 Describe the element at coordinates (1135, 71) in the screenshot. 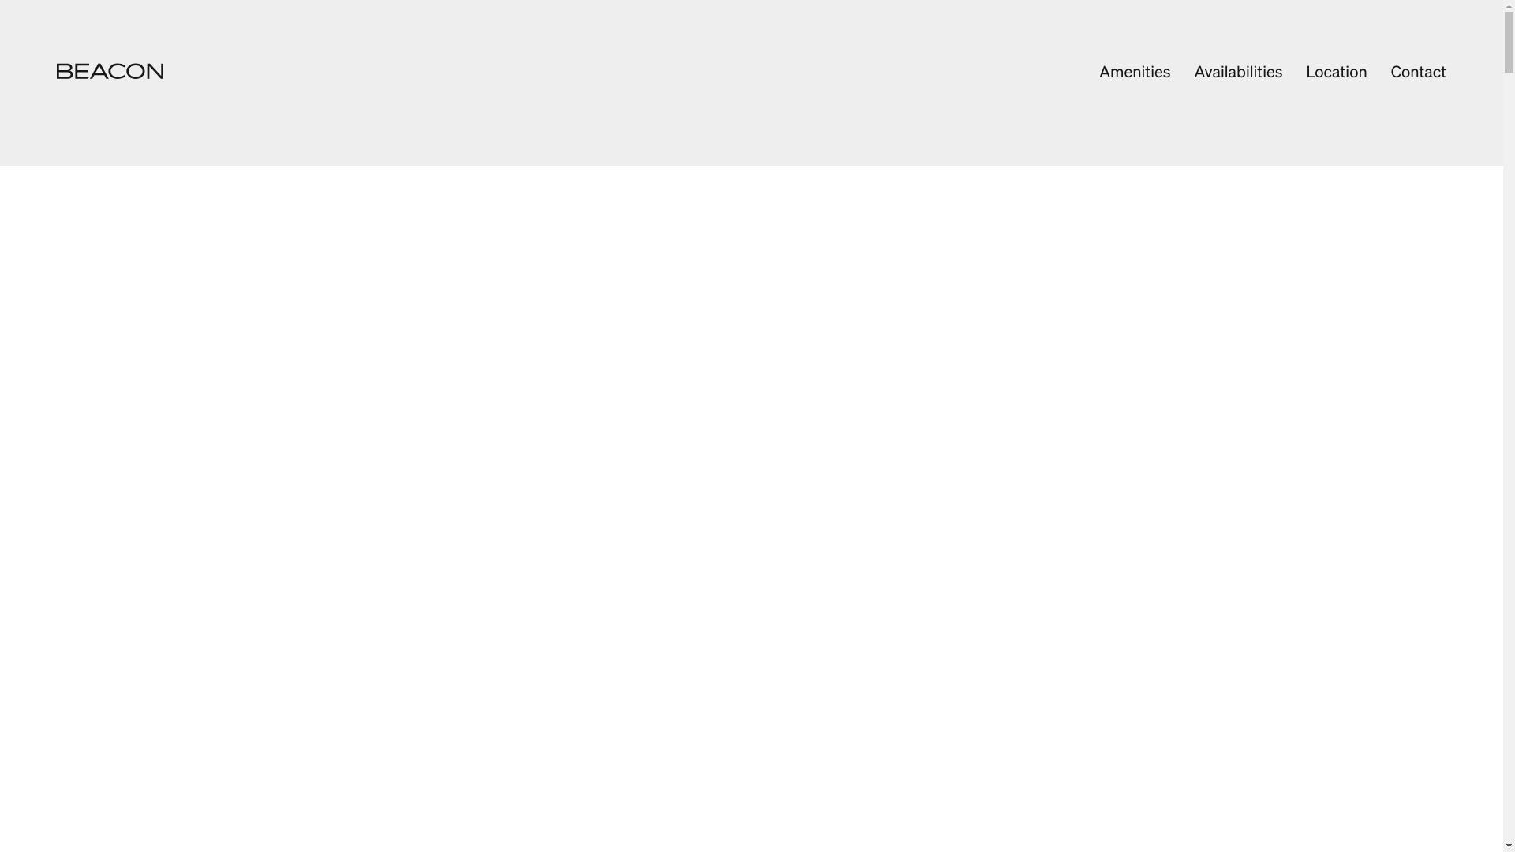

I see `Amenities` at that location.